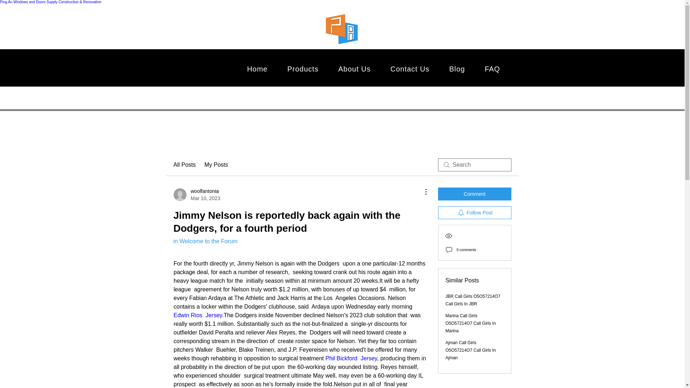 The width and height of the screenshot is (690, 388). I want to click on Ajman Call Girls O5O57214O7 Call Girls In Ajman, so click(471, 350).